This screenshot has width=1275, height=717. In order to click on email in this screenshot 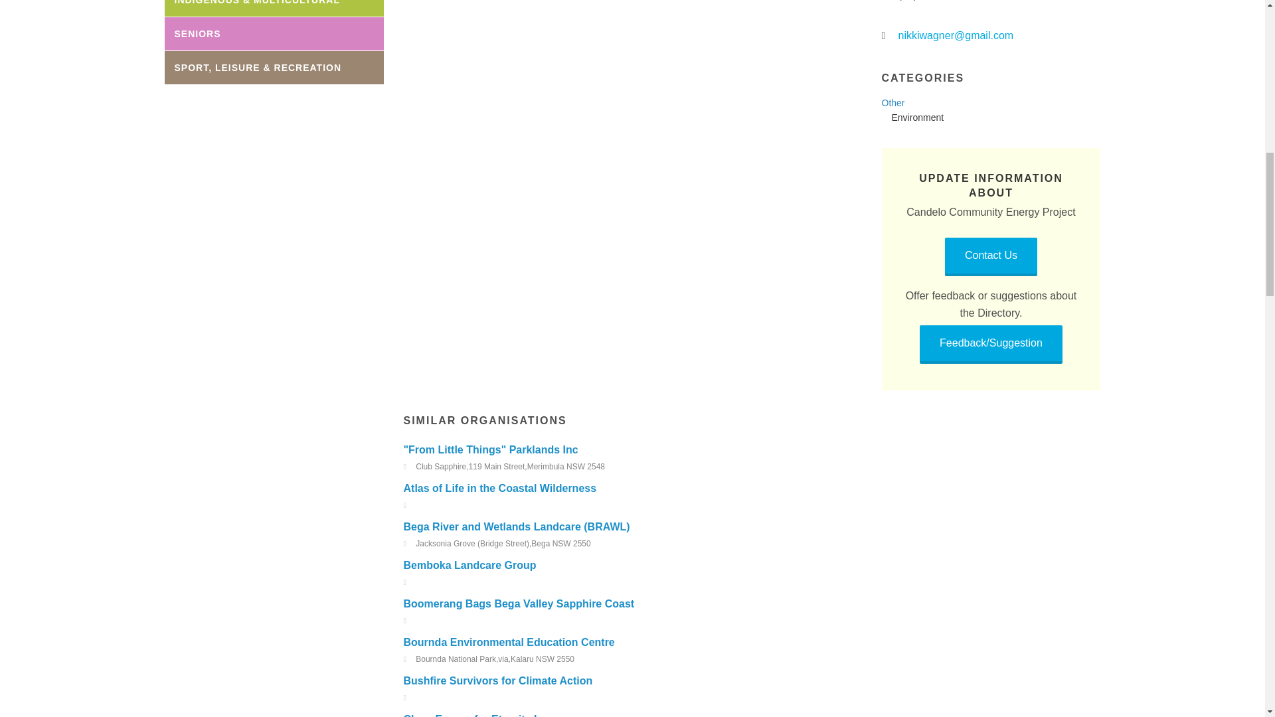, I will do `click(887, 36)`.